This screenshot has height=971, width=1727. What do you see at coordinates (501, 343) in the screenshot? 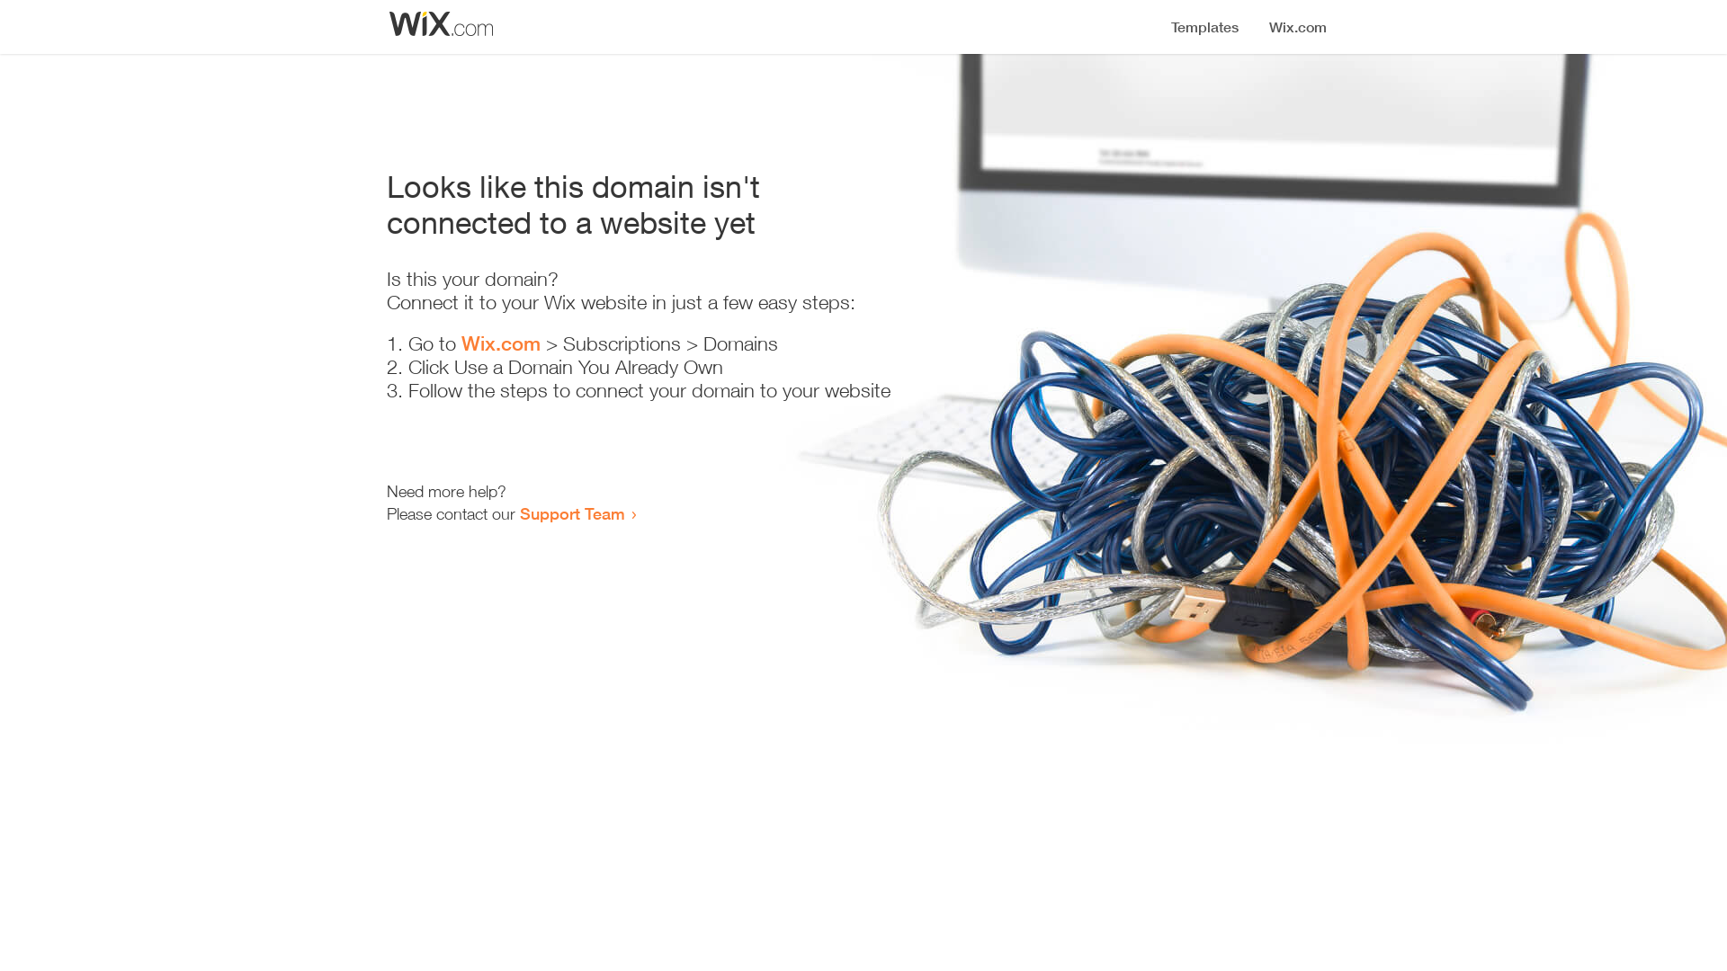
I see `Wix.com` at bounding box center [501, 343].